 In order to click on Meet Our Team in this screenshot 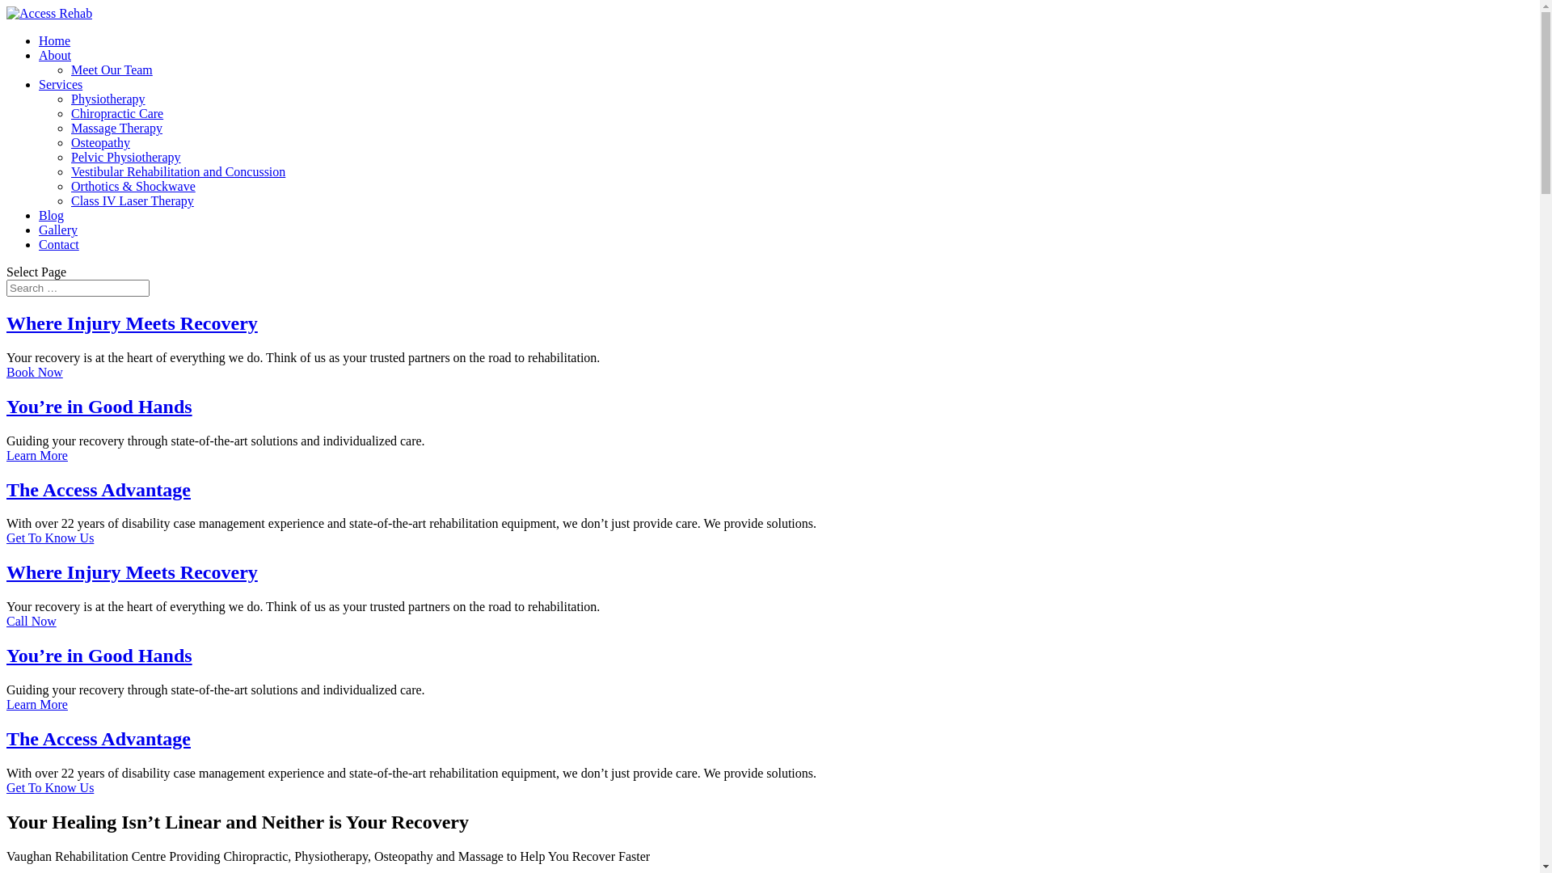, I will do `click(112, 70)`.